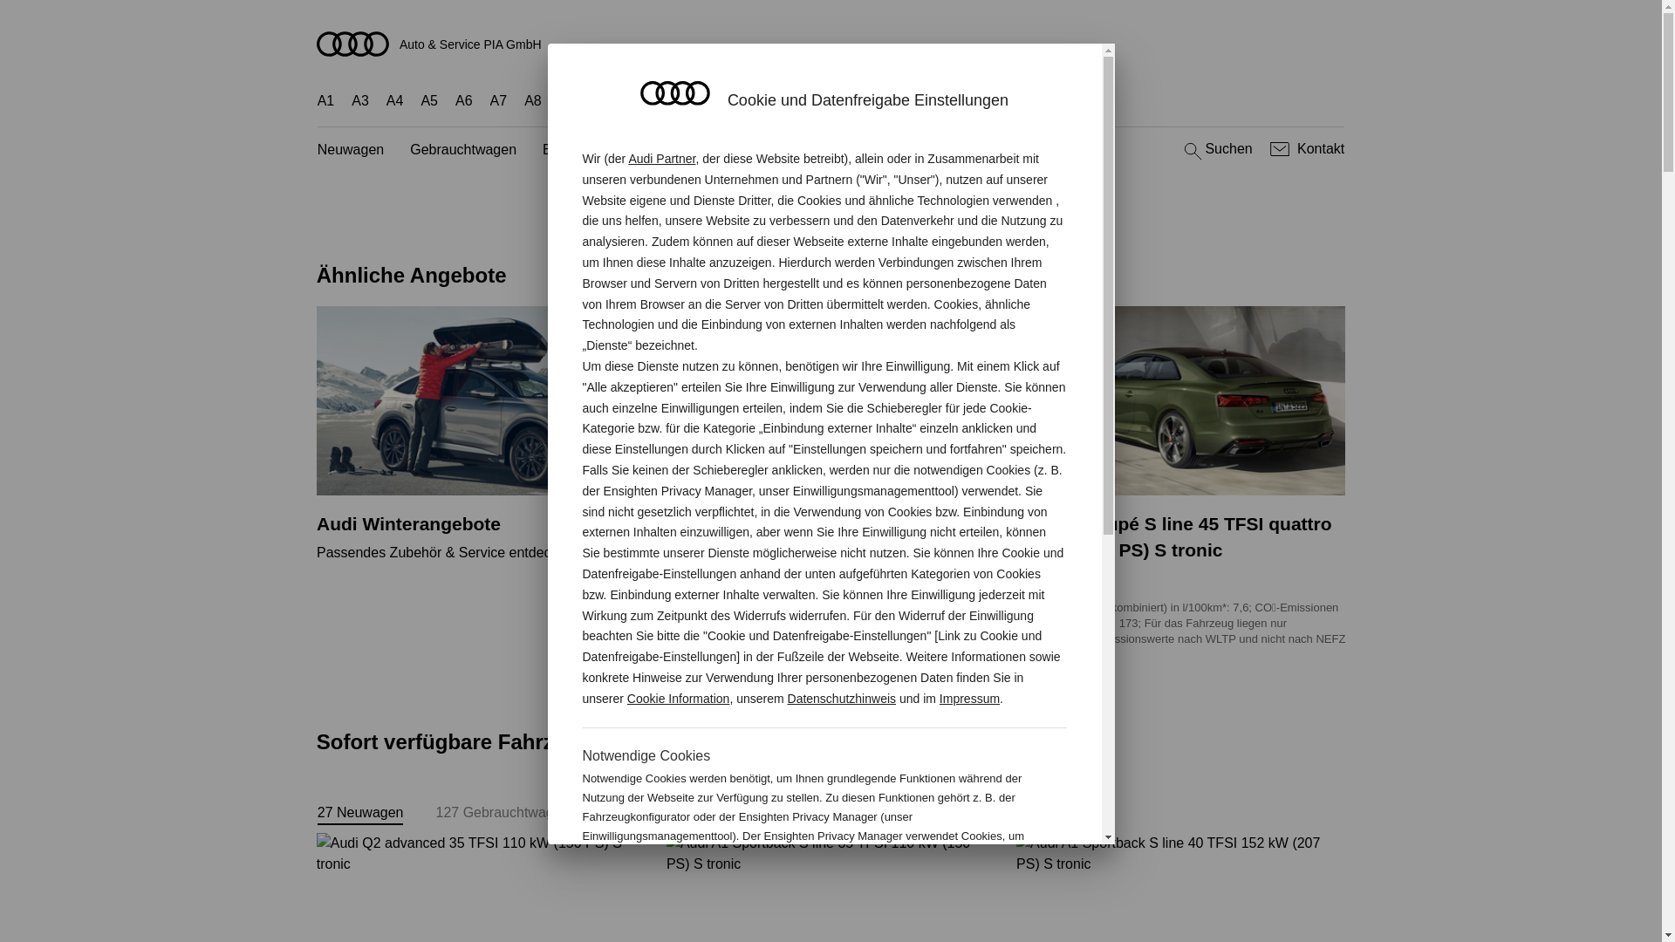  What do you see at coordinates (1305, 150) in the screenshot?
I see `Kontakt` at bounding box center [1305, 150].